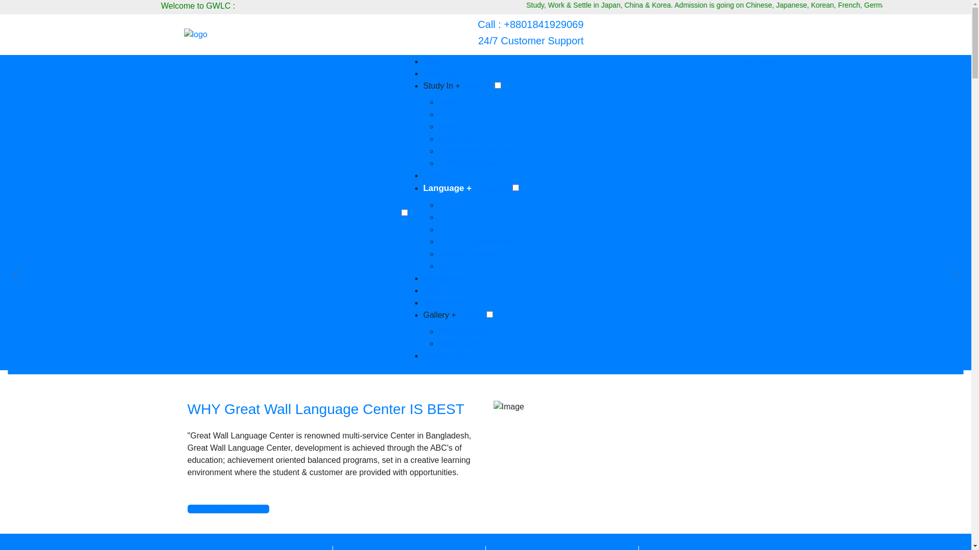 This screenshot has width=979, height=550. Describe the element at coordinates (444, 302) in the screenshot. I see `Testimonial` at that location.